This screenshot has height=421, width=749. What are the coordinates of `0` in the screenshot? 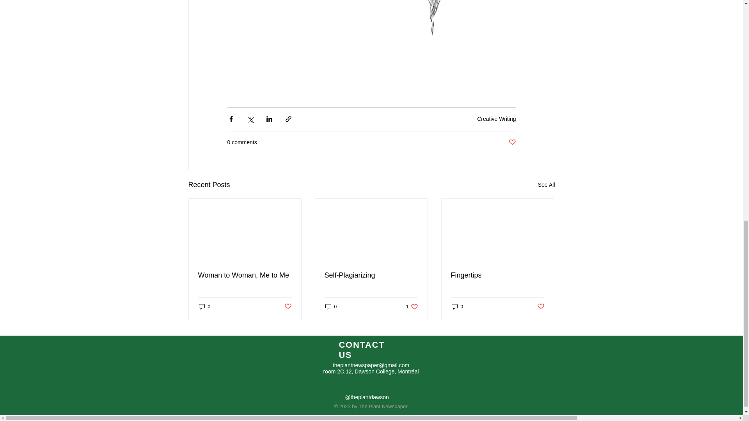 It's located at (204, 306).